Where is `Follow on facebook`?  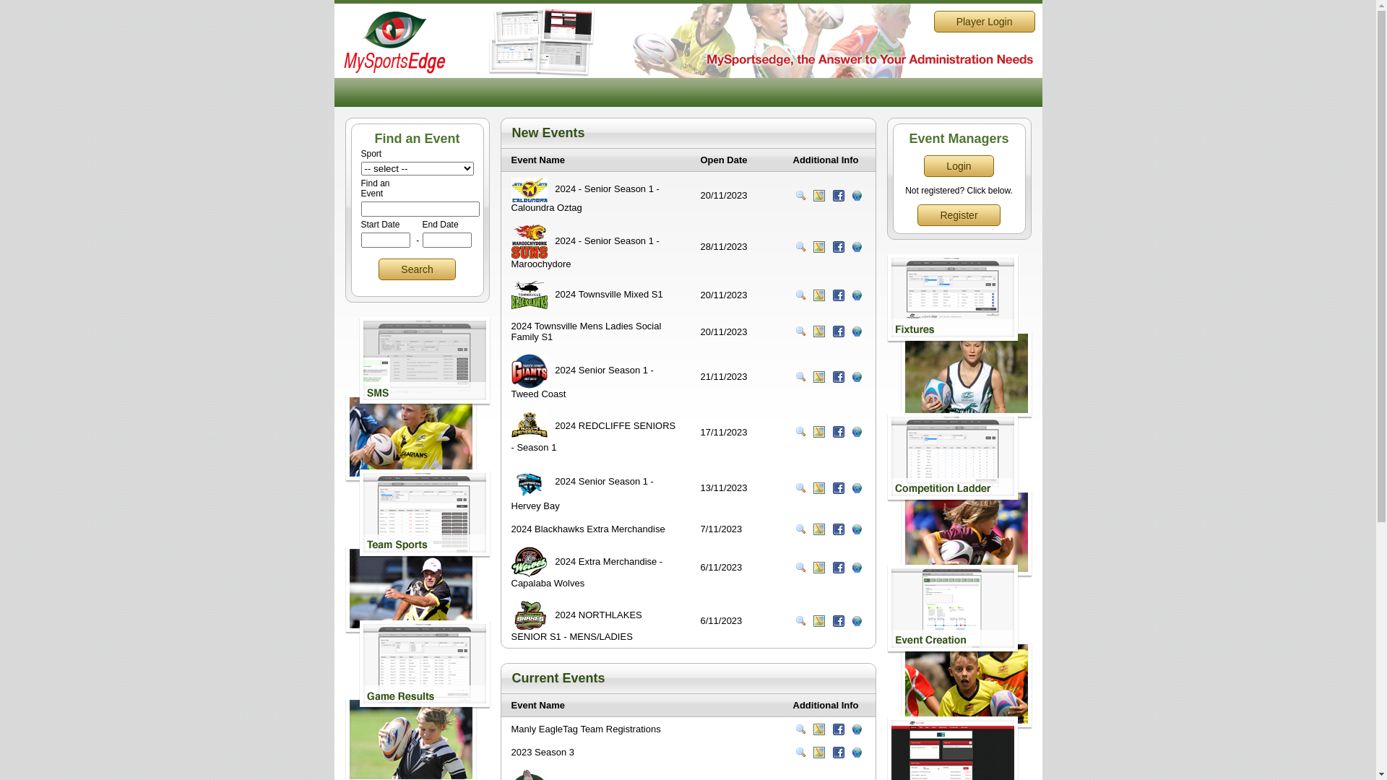
Follow on facebook is located at coordinates (839, 529).